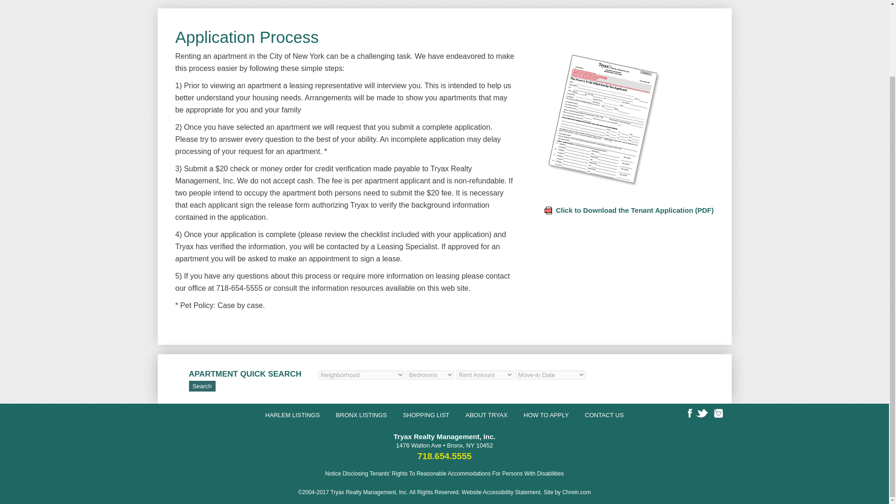  Describe the element at coordinates (361, 415) in the screenshot. I see `Bronx Listings` at that location.